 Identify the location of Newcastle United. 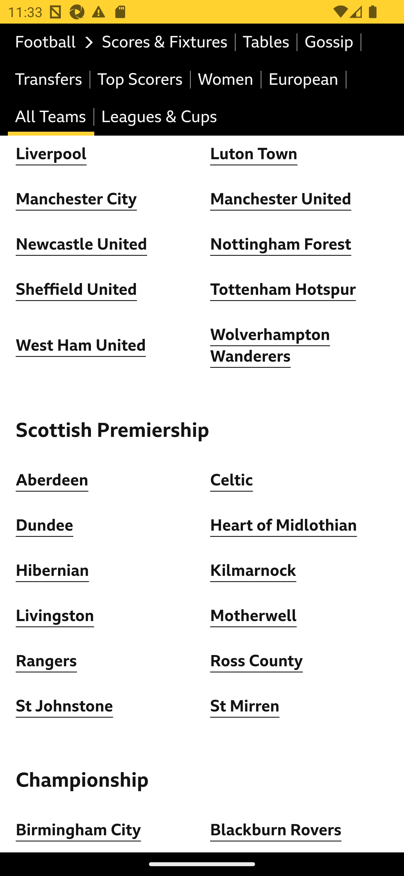
(81, 244).